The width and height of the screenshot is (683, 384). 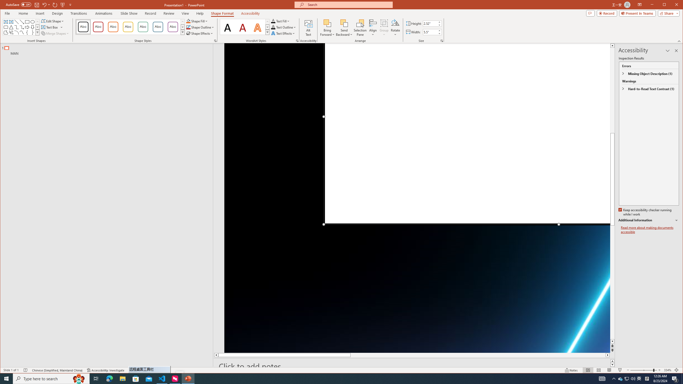 What do you see at coordinates (273, 21) in the screenshot?
I see `Text Fill RGB(0, 0, 0)` at bounding box center [273, 21].